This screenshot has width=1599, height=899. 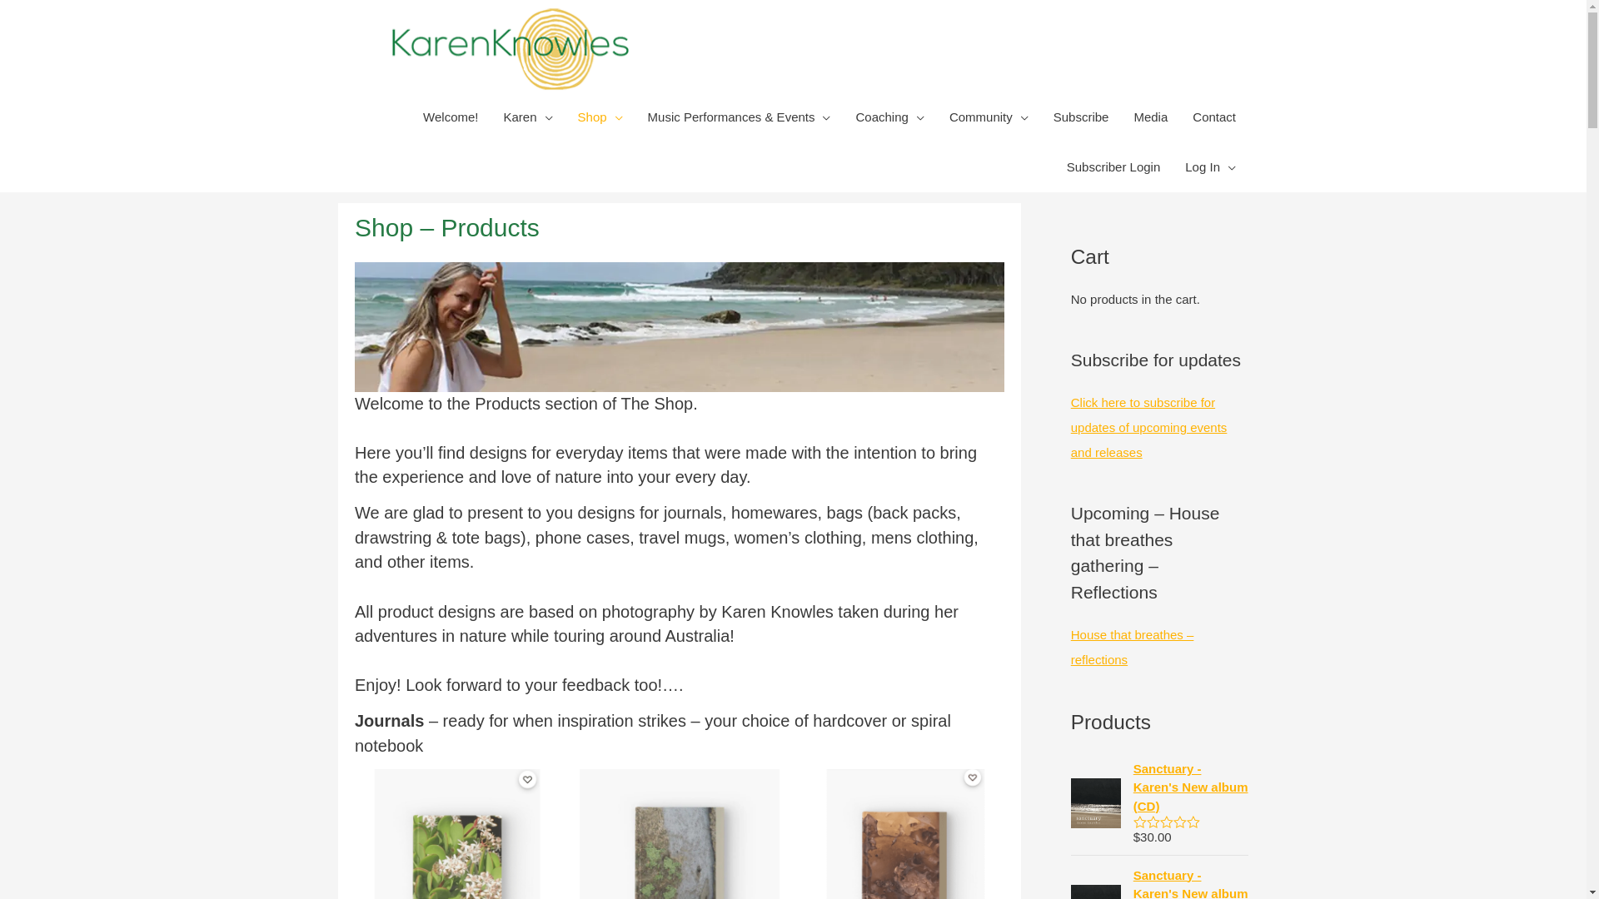 What do you see at coordinates (1151, 117) in the screenshot?
I see `Media` at bounding box center [1151, 117].